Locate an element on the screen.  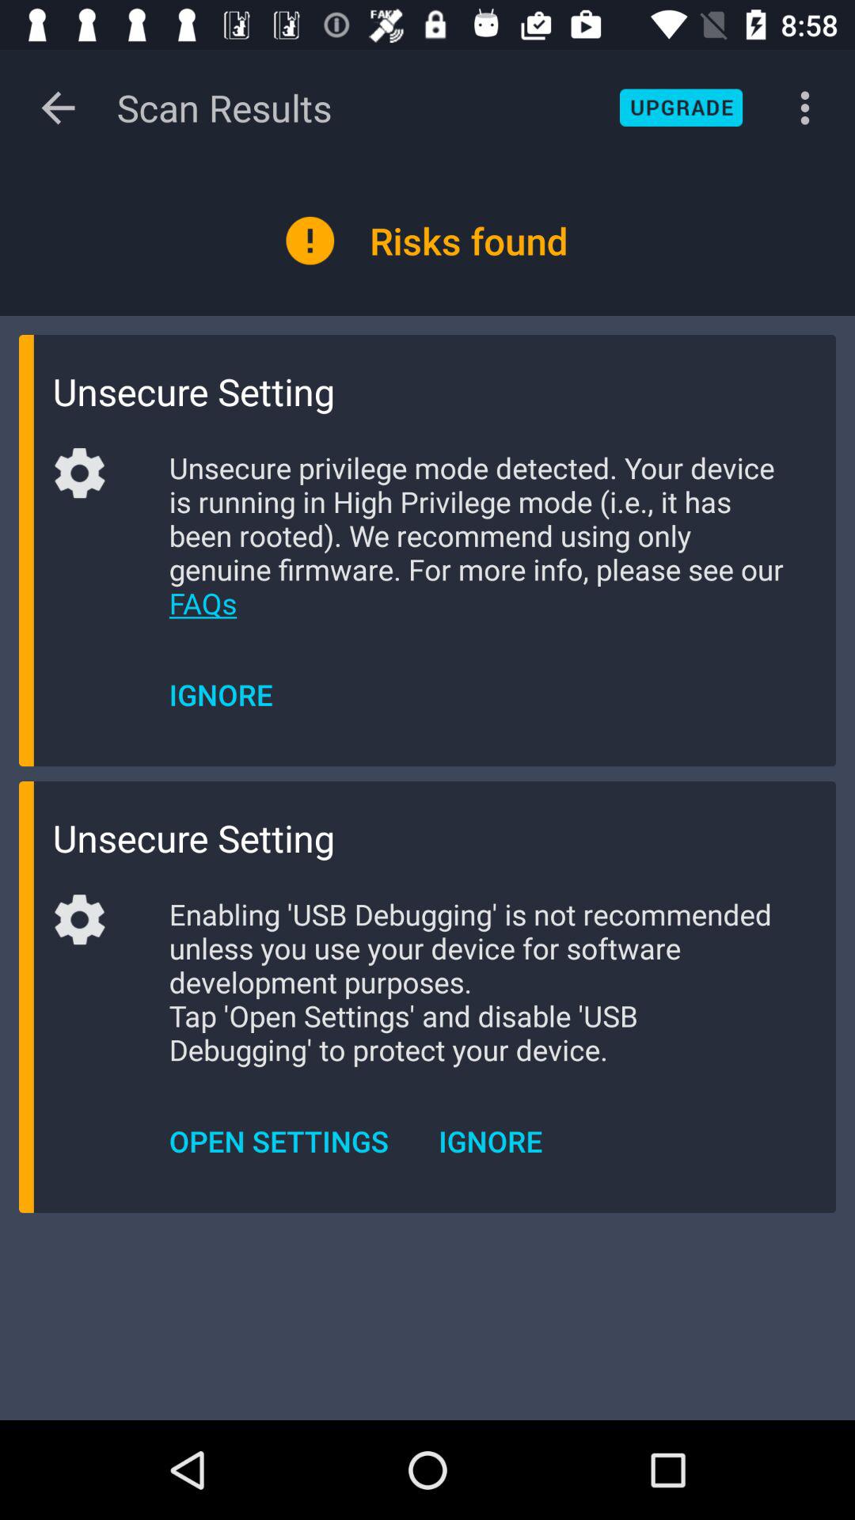
choose the item to the left of the scan results is located at coordinates (58, 108).